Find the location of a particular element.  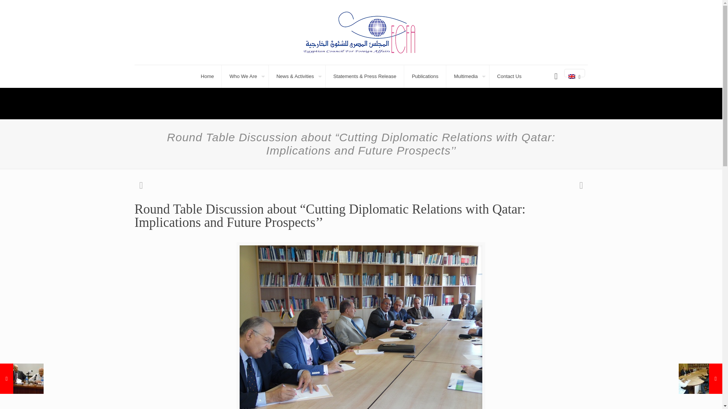

Contact Us is located at coordinates (509, 76).